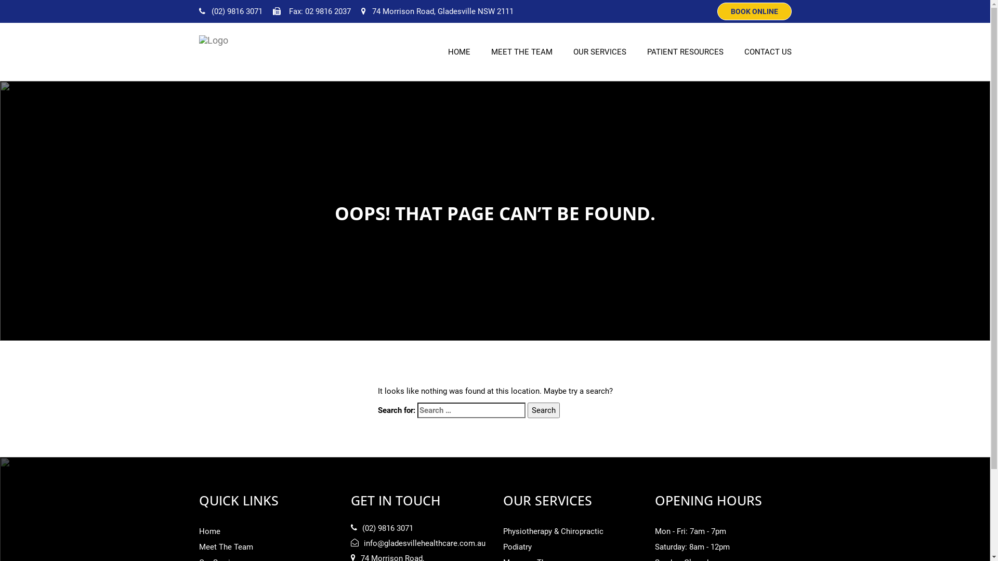 The width and height of the screenshot is (998, 561). I want to click on Fax: 02 9816 2037, so click(311, 11).